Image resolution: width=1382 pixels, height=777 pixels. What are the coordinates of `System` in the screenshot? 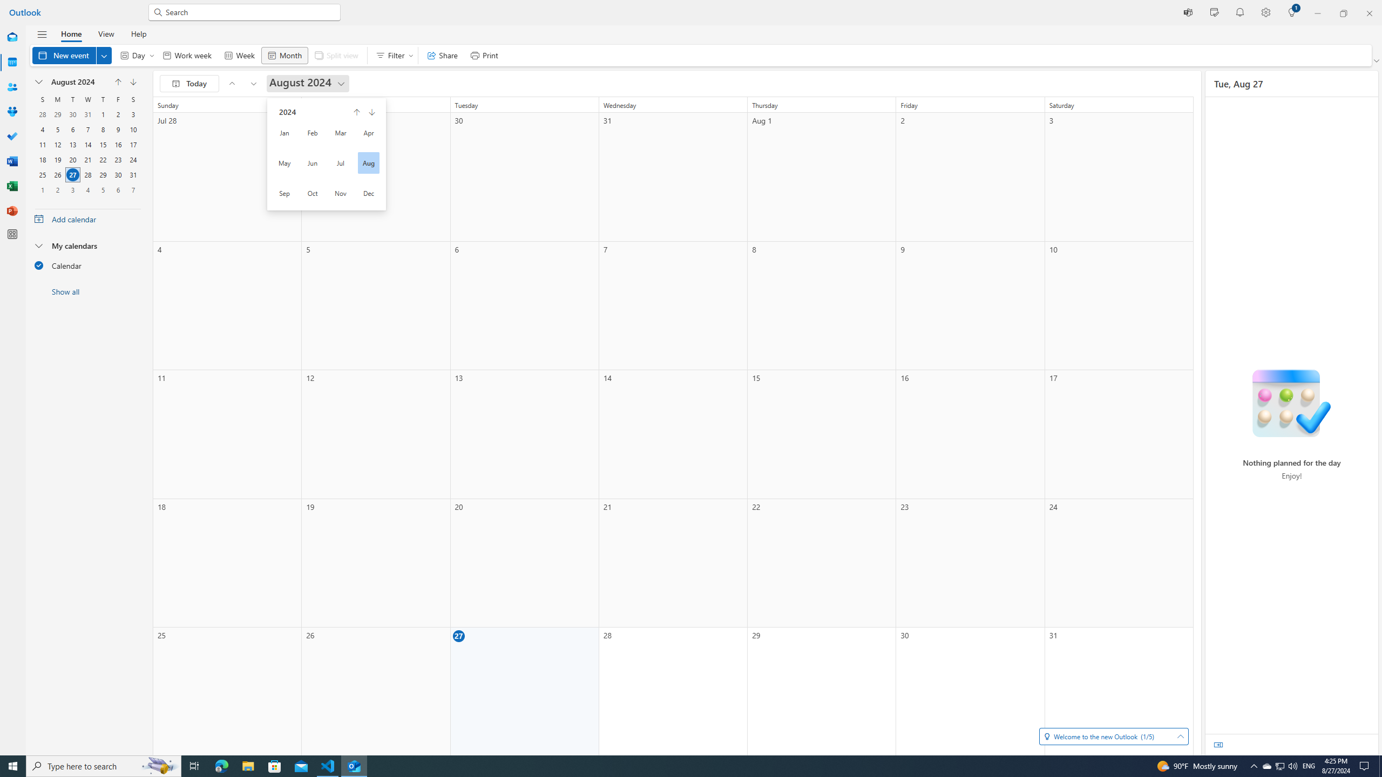 It's located at (6, 5).